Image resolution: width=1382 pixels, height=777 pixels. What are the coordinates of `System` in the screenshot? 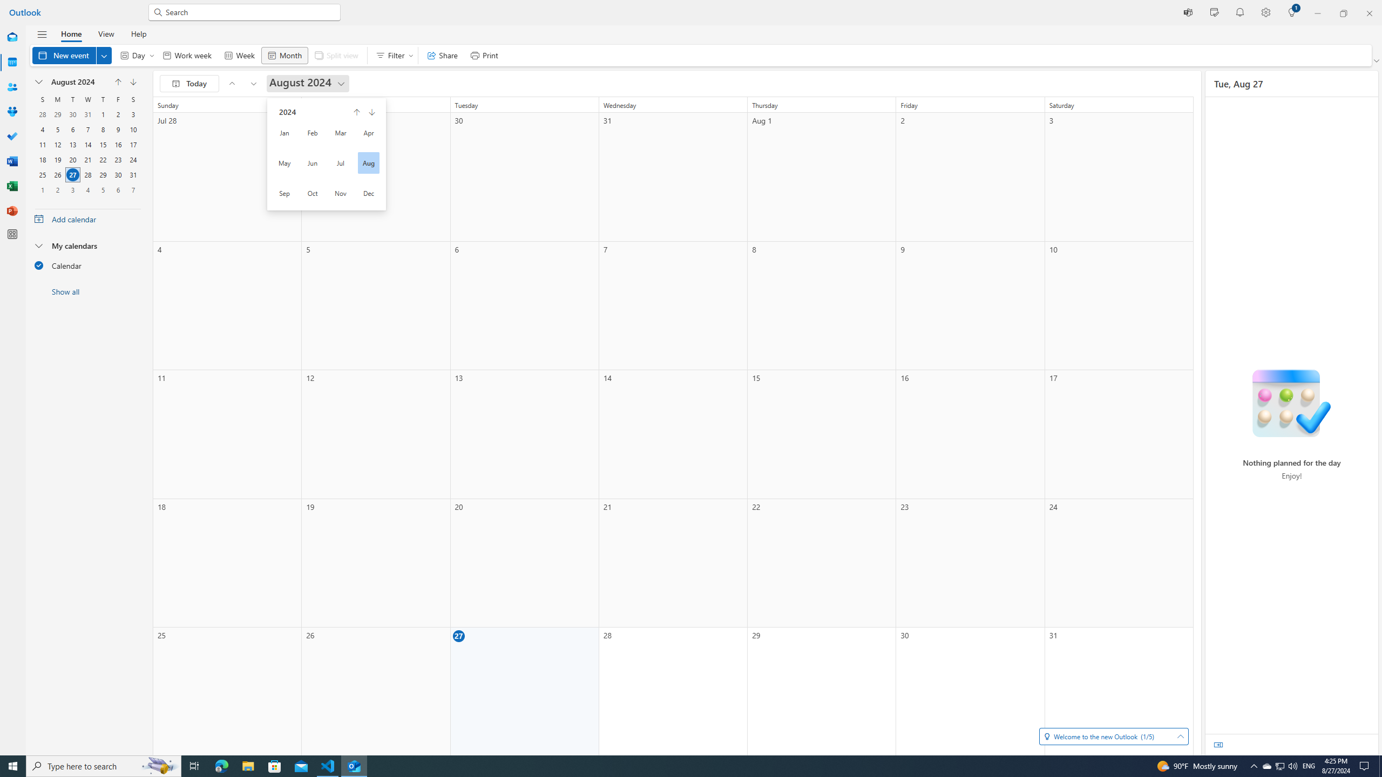 It's located at (6, 5).